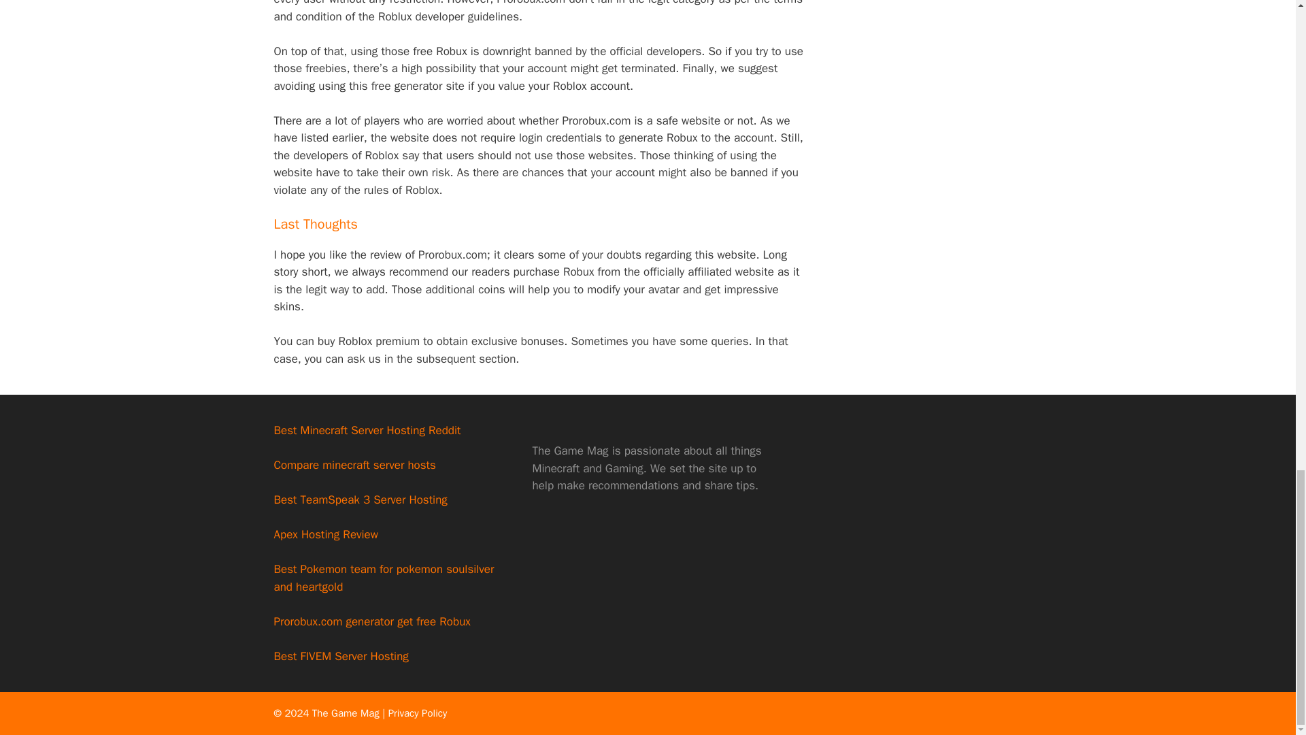  I want to click on Best FIVEM Server Hosting, so click(340, 656).